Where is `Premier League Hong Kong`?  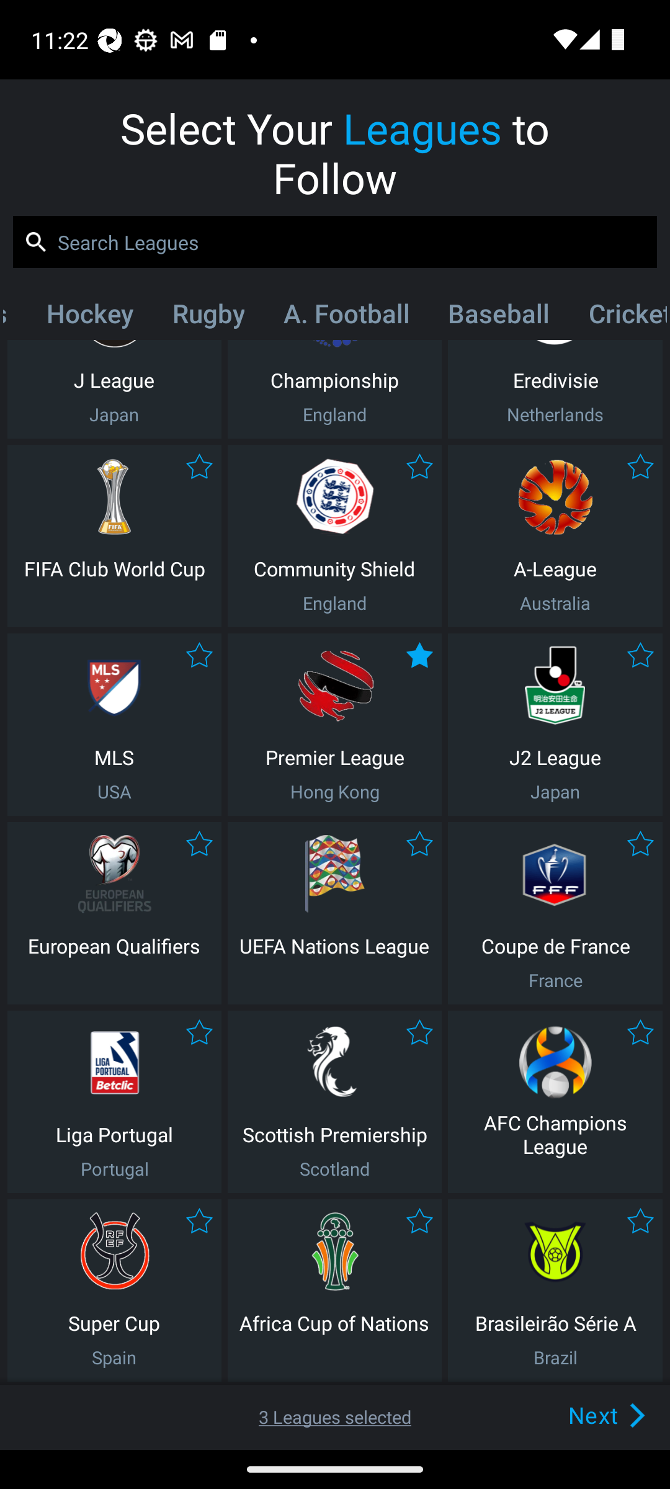 Premier League Hong Kong is located at coordinates (334, 725).